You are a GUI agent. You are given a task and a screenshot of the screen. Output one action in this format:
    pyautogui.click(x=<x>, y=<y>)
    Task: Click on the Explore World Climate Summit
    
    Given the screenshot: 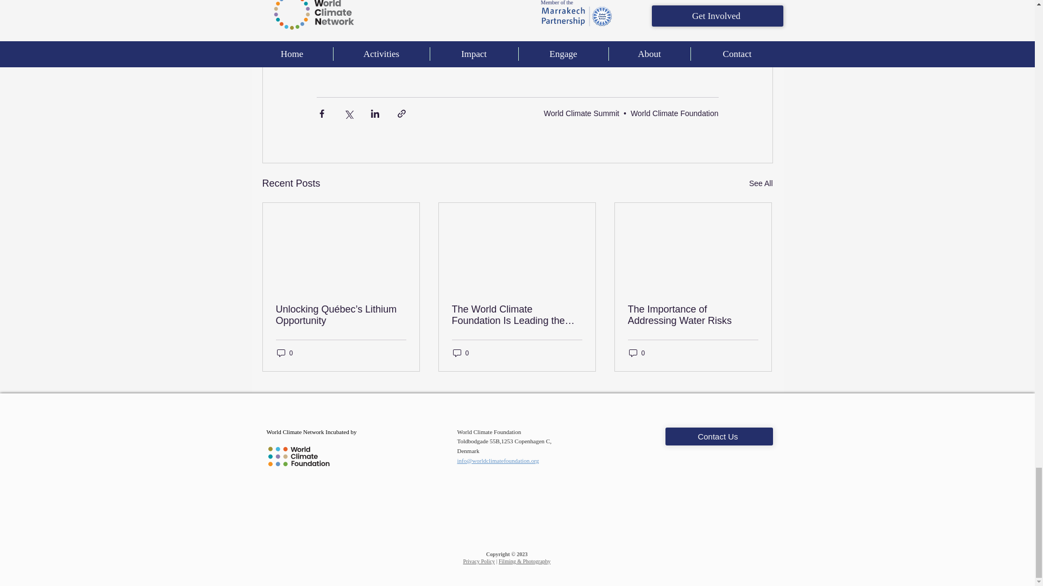 What is the action you would take?
    pyautogui.click(x=517, y=37)
    